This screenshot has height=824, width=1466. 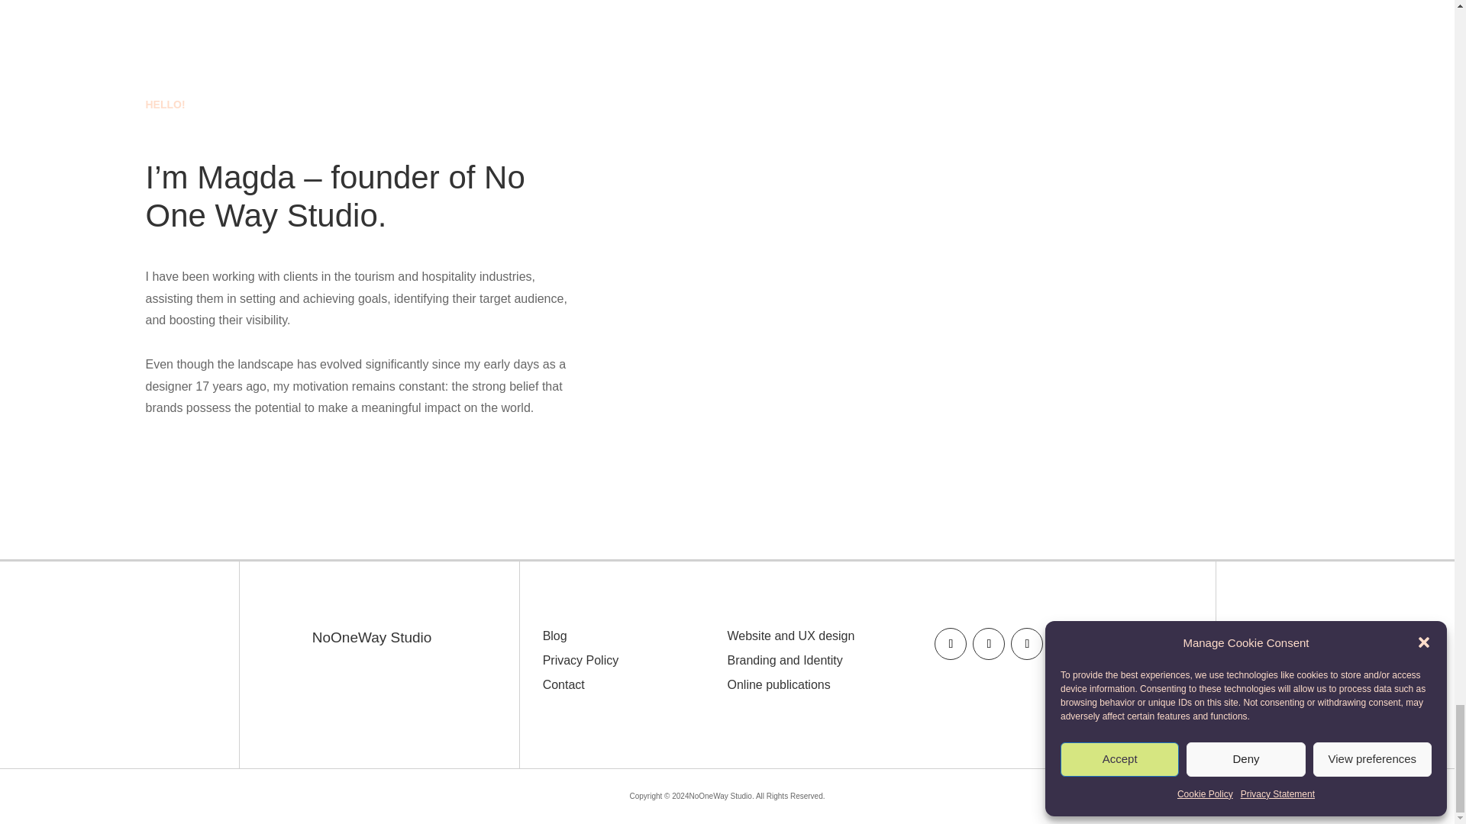 What do you see at coordinates (988, 644) in the screenshot?
I see `Follow on Instagram` at bounding box center [988, 644].